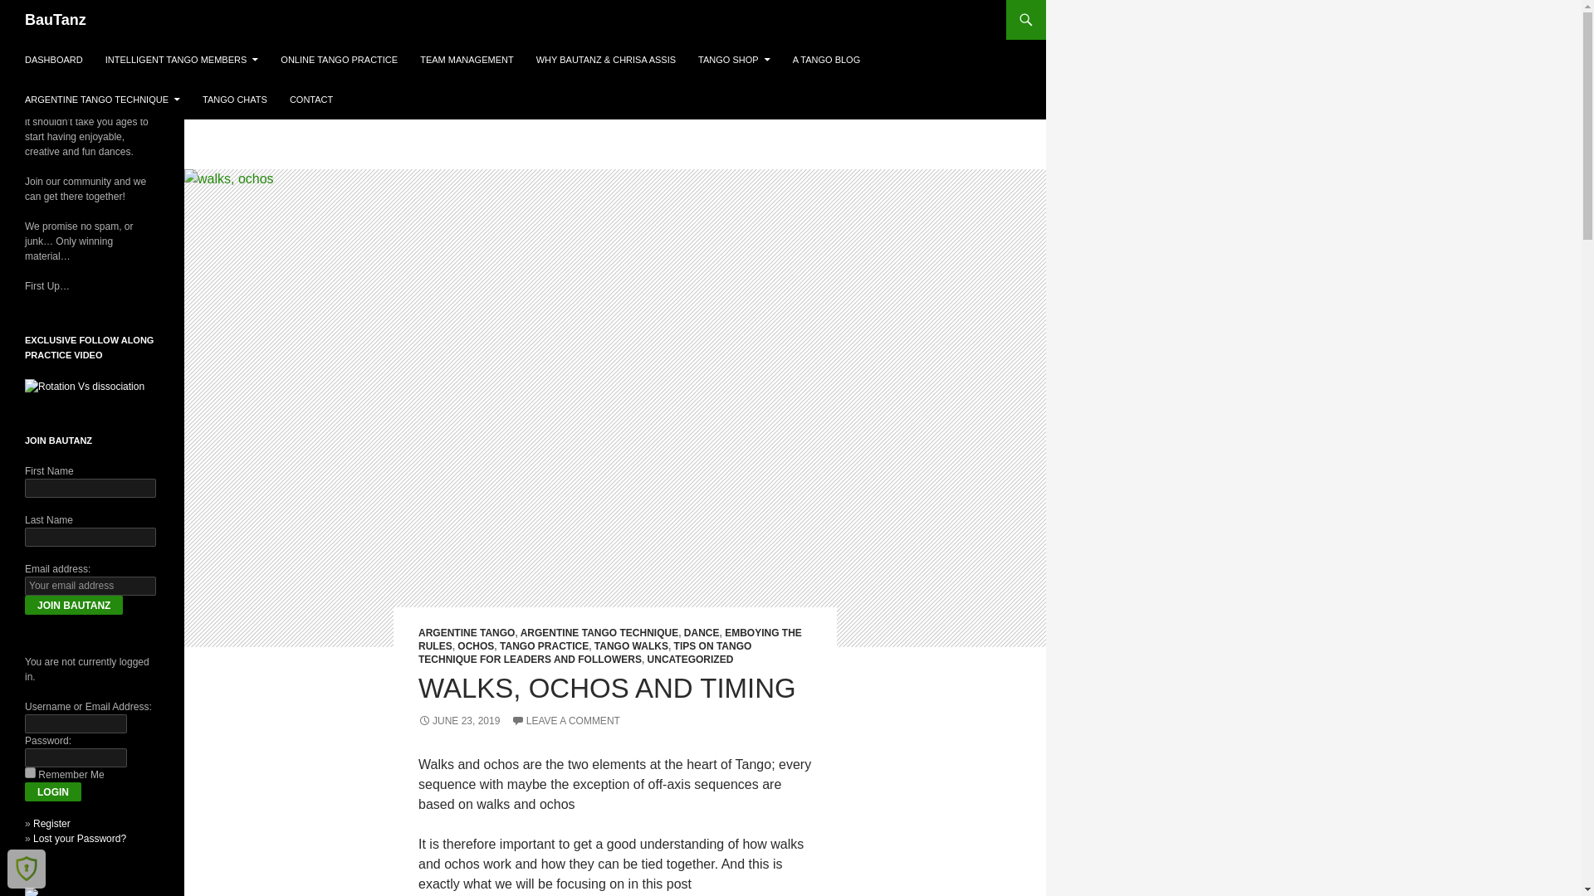 Image resolution: width=1594 pixels, height=896 pixels. Describe the element at coordinates (466, 60) in the screenshot. I see `TEAM MANAGEMENT` at that location.